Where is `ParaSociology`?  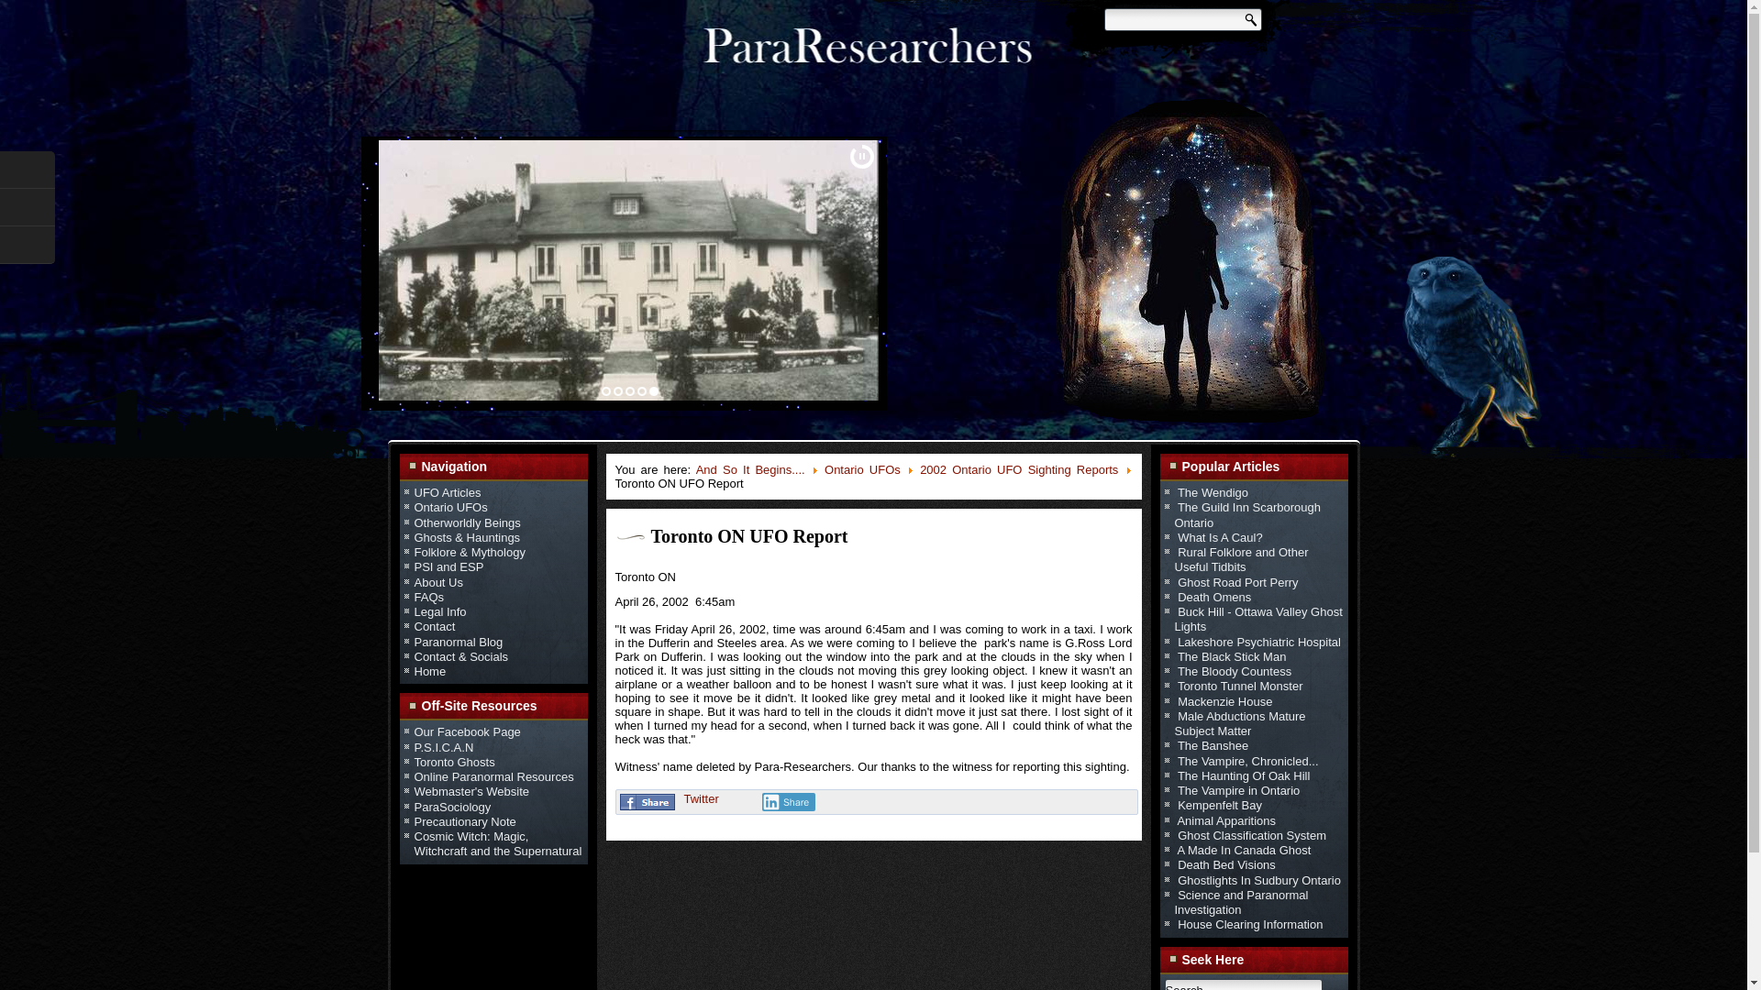 ParaSociology is located at coordinates (452, 805).